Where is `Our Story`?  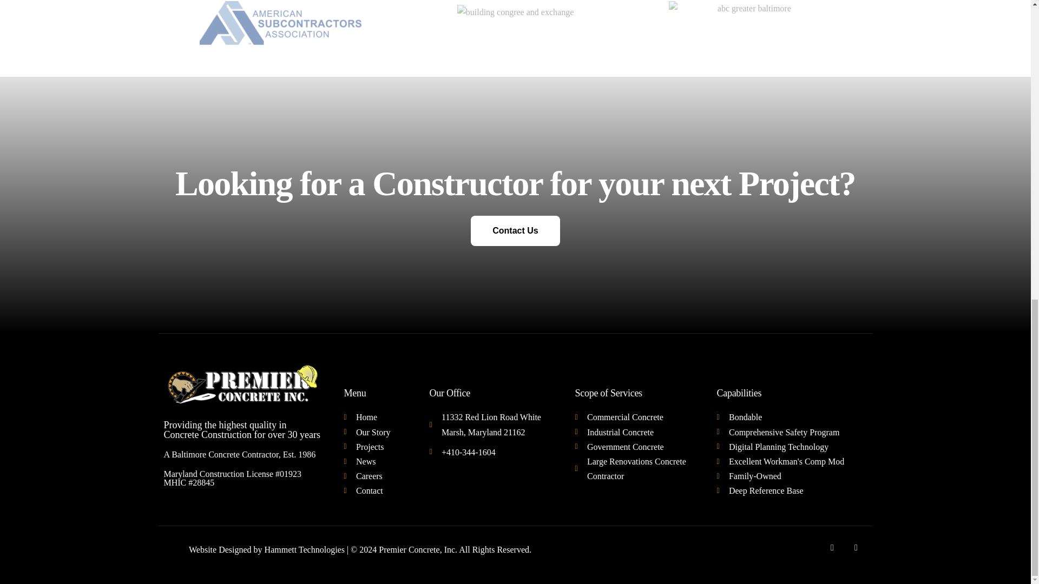 Our Story is located at coordinates (376, 433).